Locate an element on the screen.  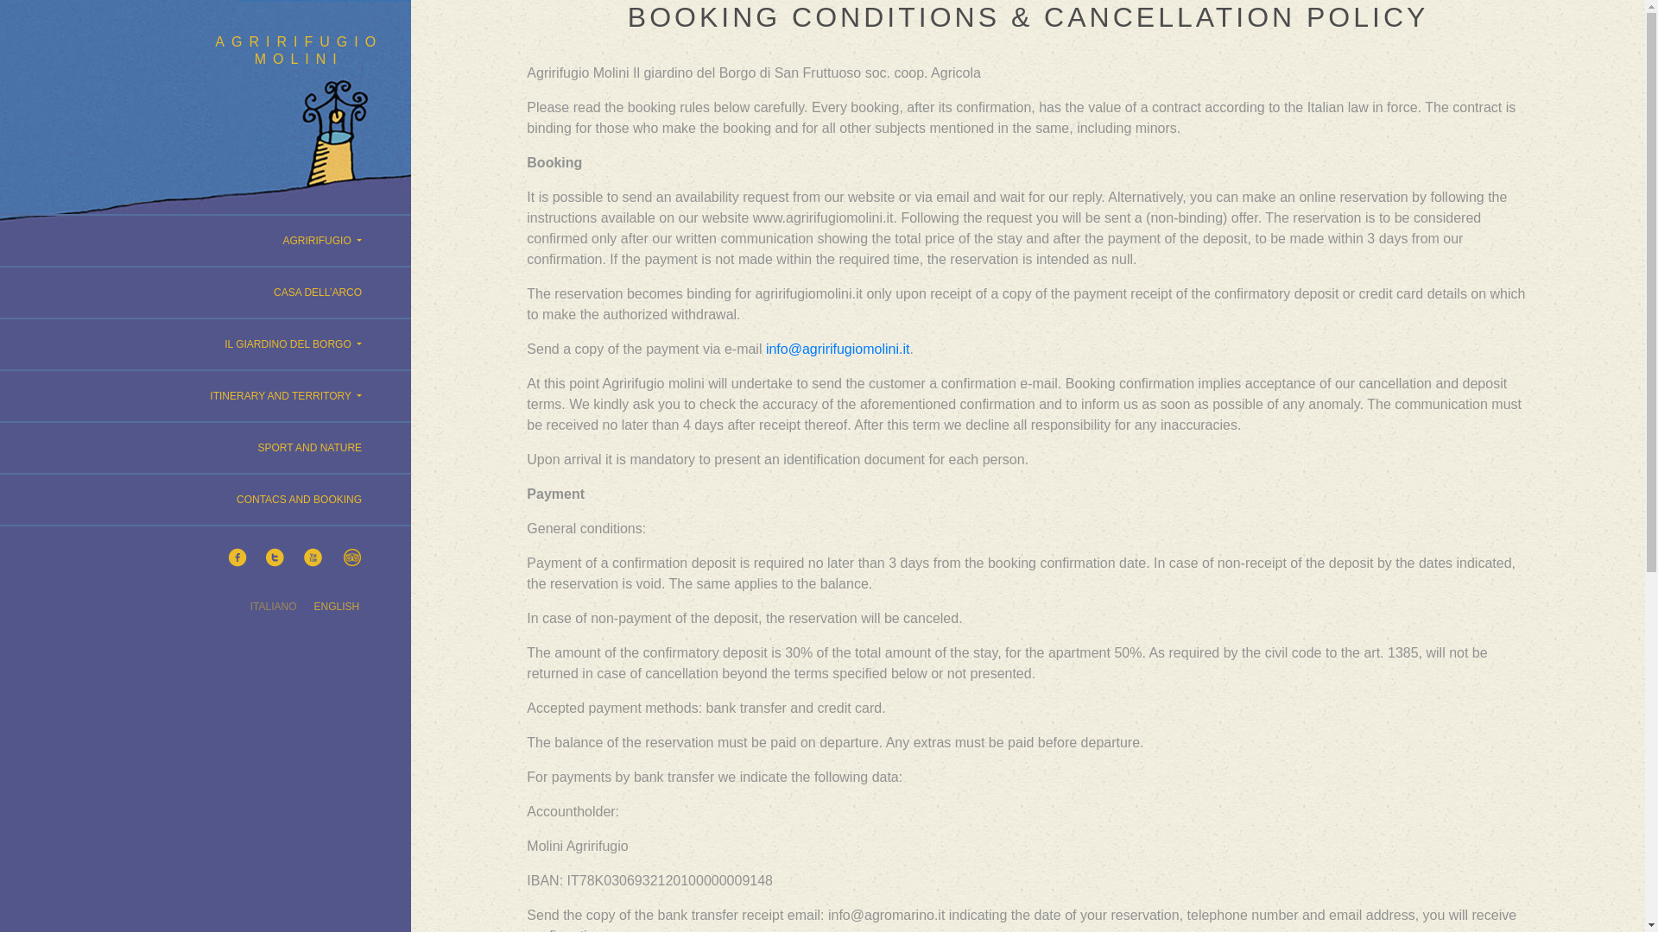
ENGLISH is located at coordinates (337, 606).